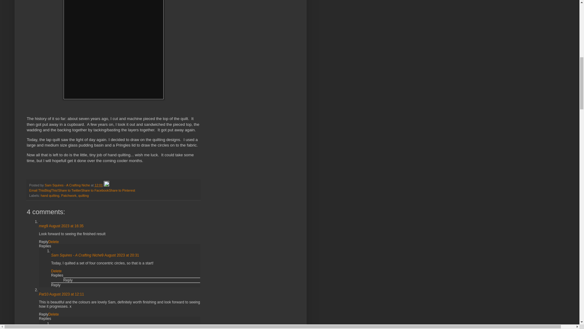 The width and height of the screenshot is (584, 329). What do you see at coordinates (95, 190) in the screenshot?
I see `Share to Facebook` at bounding box center [95, 190].